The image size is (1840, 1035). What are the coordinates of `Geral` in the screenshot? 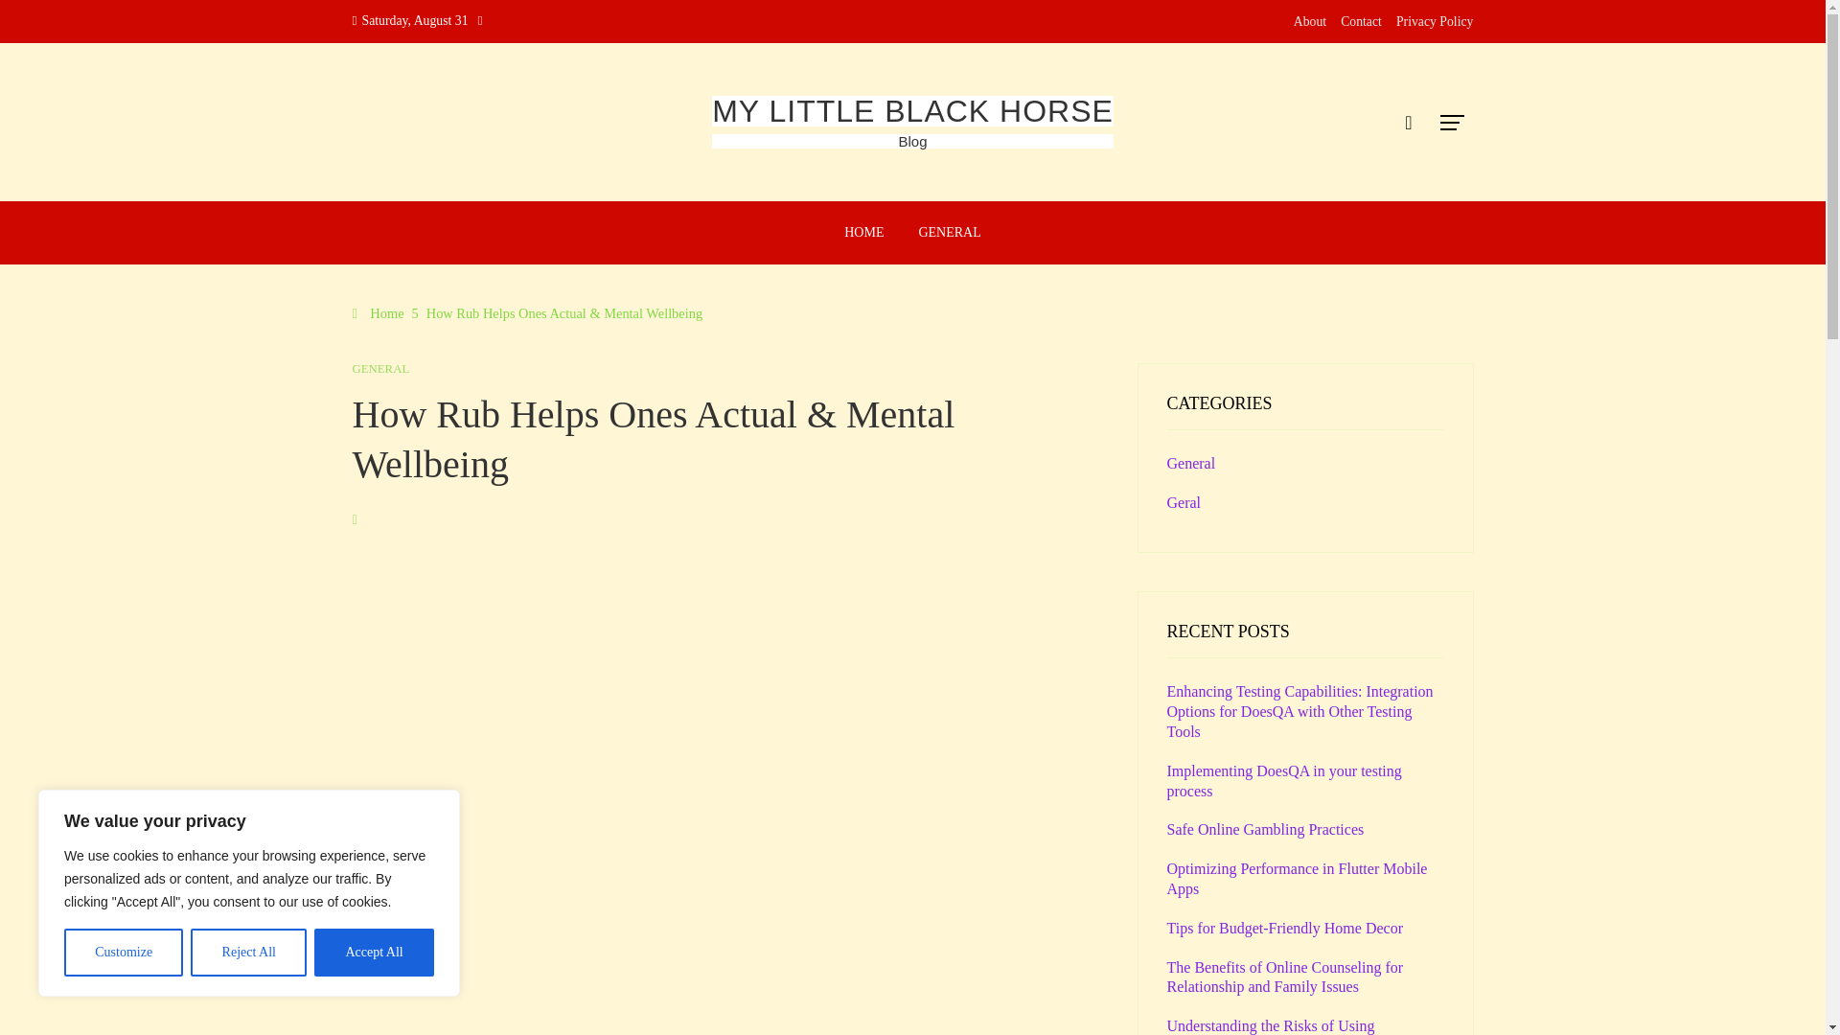 It's located at (1184, 502).